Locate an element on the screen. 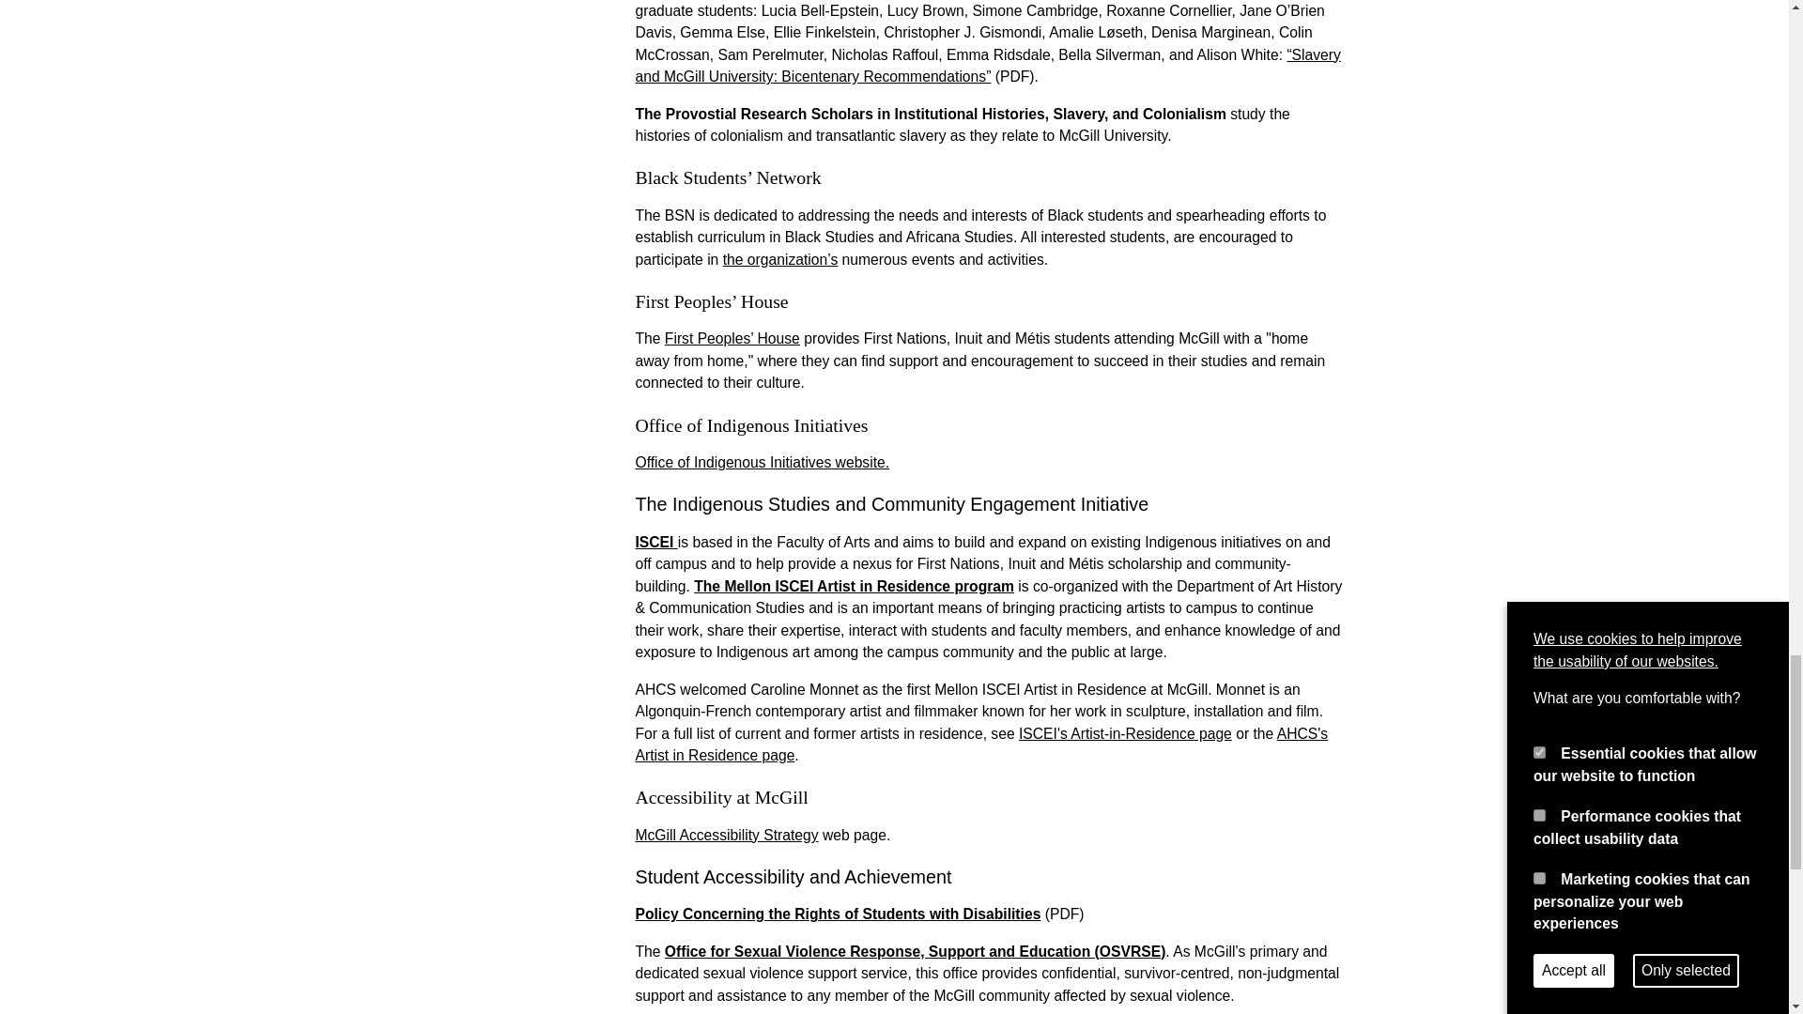  ISCEI is located at coordinates (655, 543).